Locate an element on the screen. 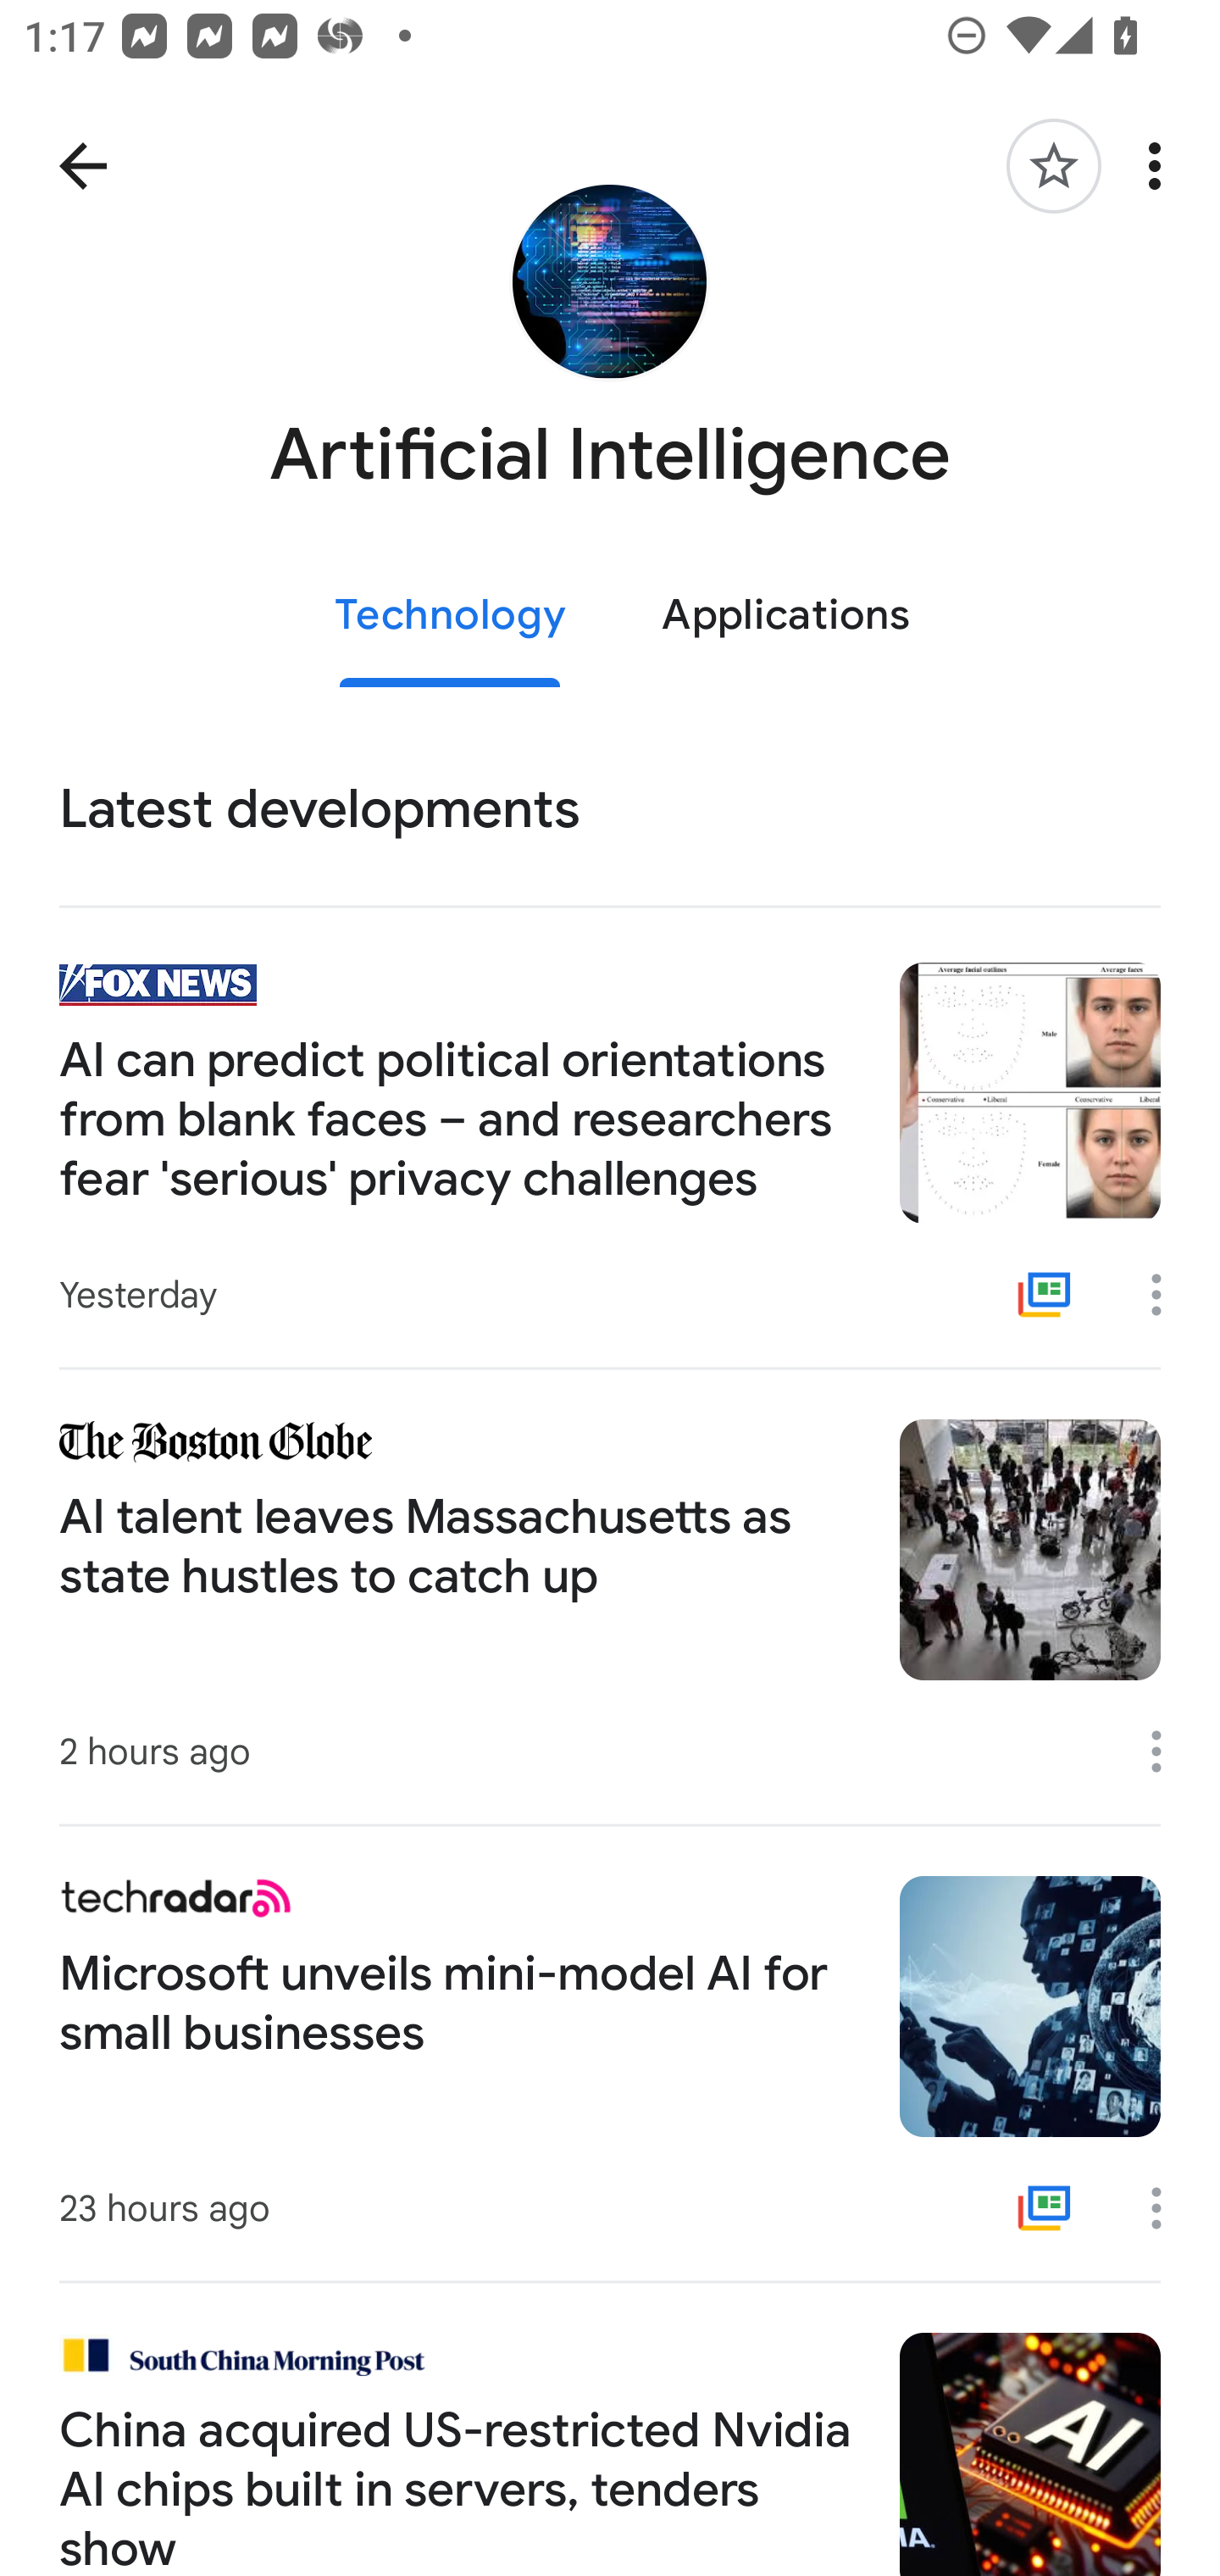 The width and height of the screenshot is (1220, 2576). Latest developments is located at coordinates (610, 810).